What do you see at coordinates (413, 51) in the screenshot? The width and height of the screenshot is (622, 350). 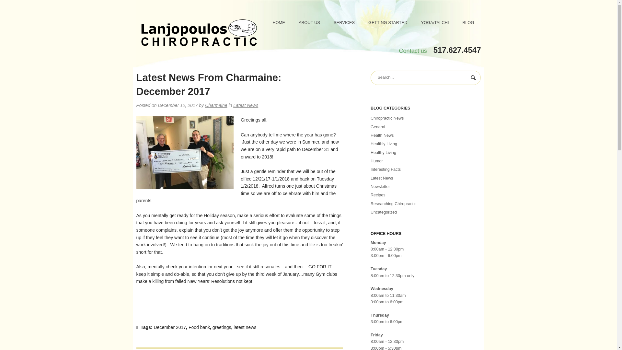 I see `Contact us` at bounding box center [413, 51].